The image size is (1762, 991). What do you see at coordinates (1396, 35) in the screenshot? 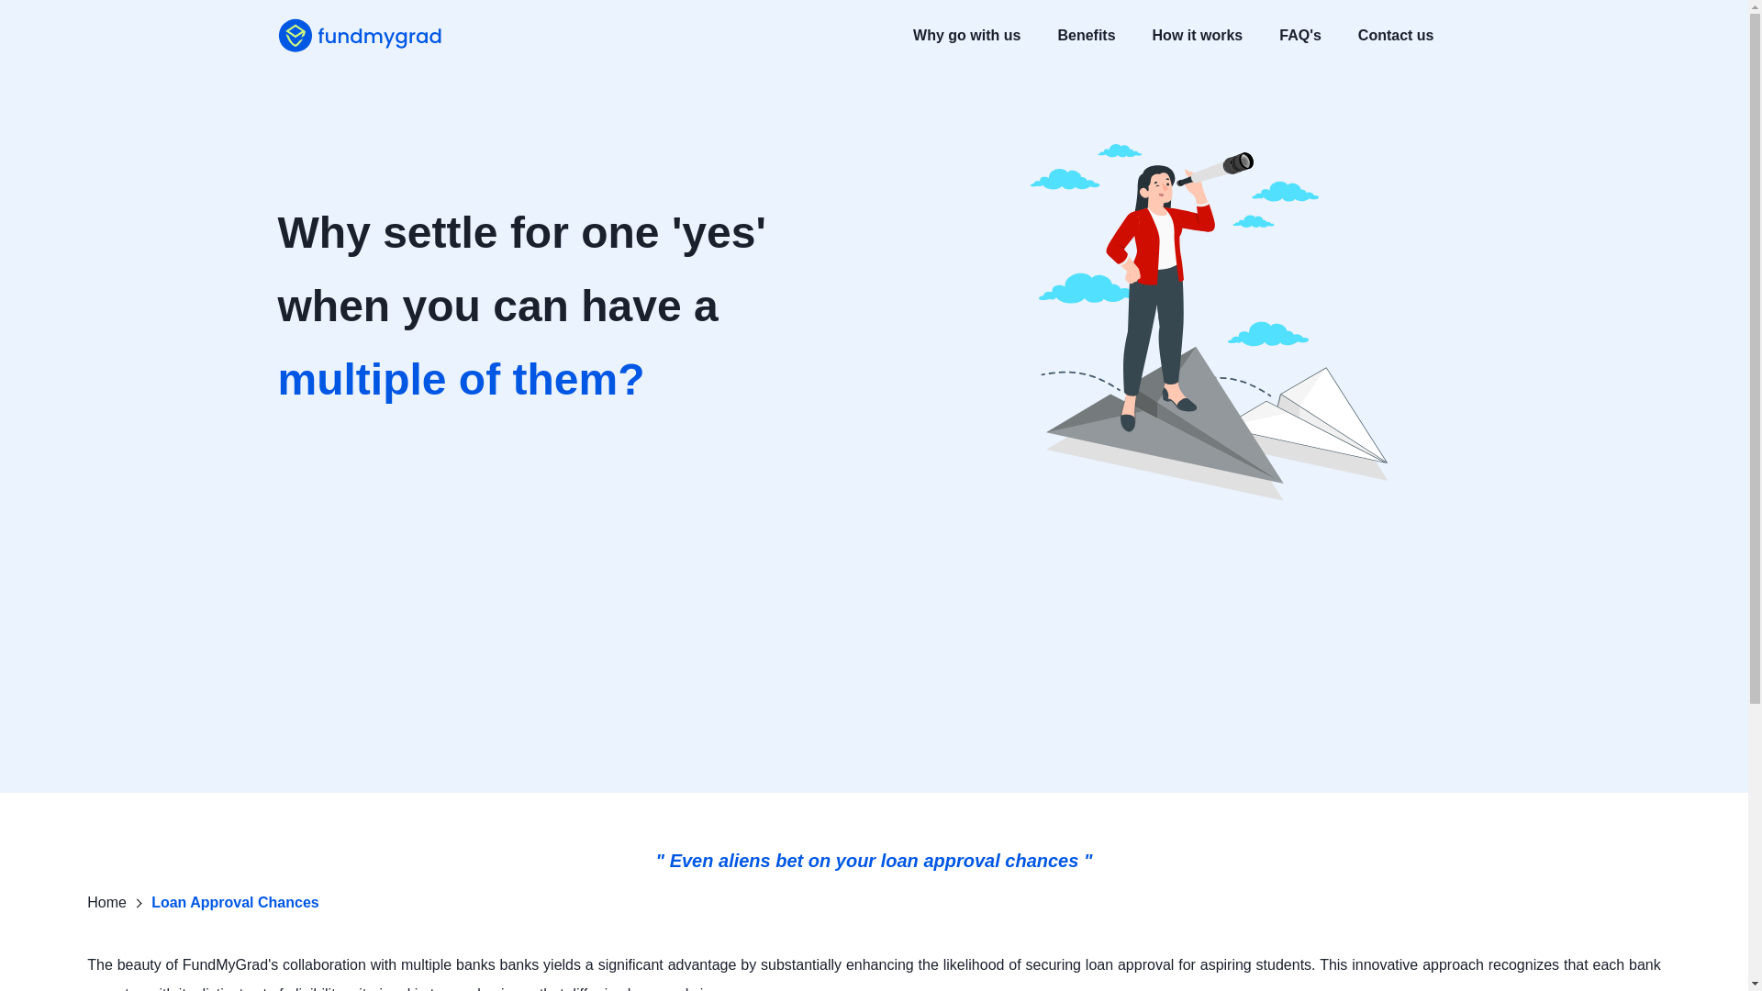
I see `Contact us` at bounding box center [1396, 35].